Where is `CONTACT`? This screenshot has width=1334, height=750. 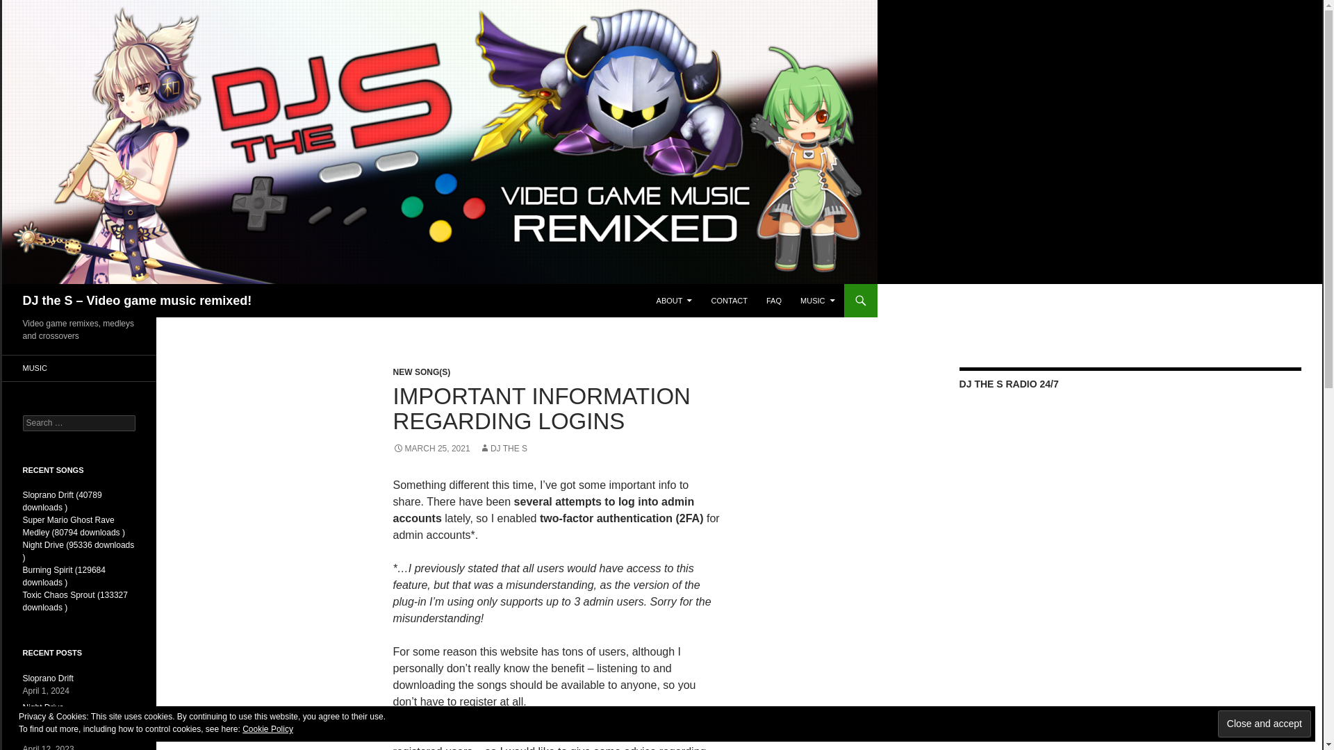 CONTACT is located at coordinates (730, 300).